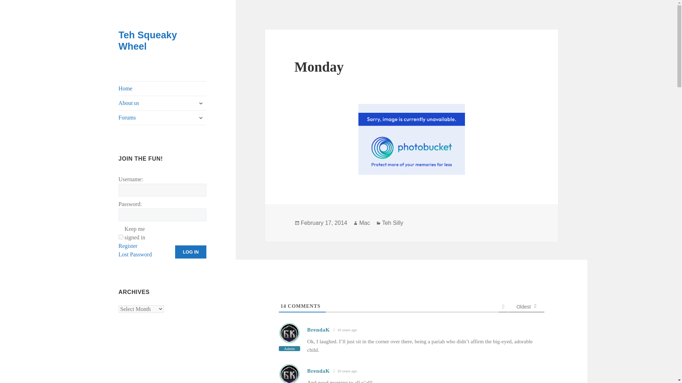 This screenshot has width=682, height=383. What do you see at coordinates (283, 306) in the screenshot?
I see `14` at bounding box center [283, 306].